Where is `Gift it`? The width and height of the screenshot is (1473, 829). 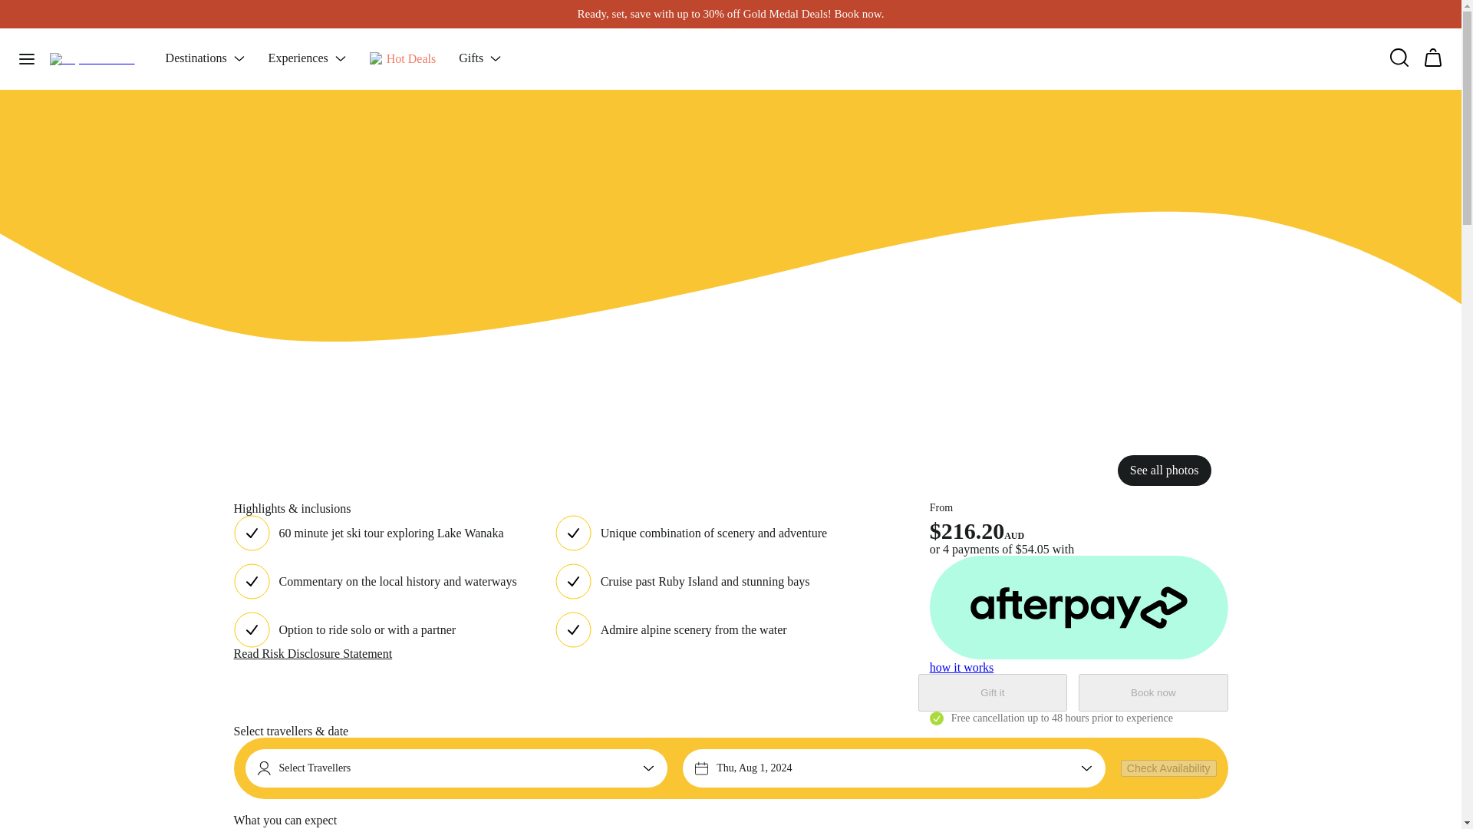 Gift it is located at coordinates (992, 692).